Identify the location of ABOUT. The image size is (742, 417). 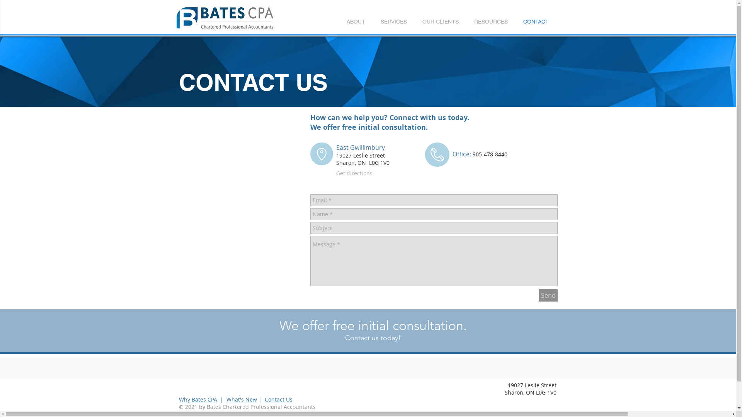
(356, 22).